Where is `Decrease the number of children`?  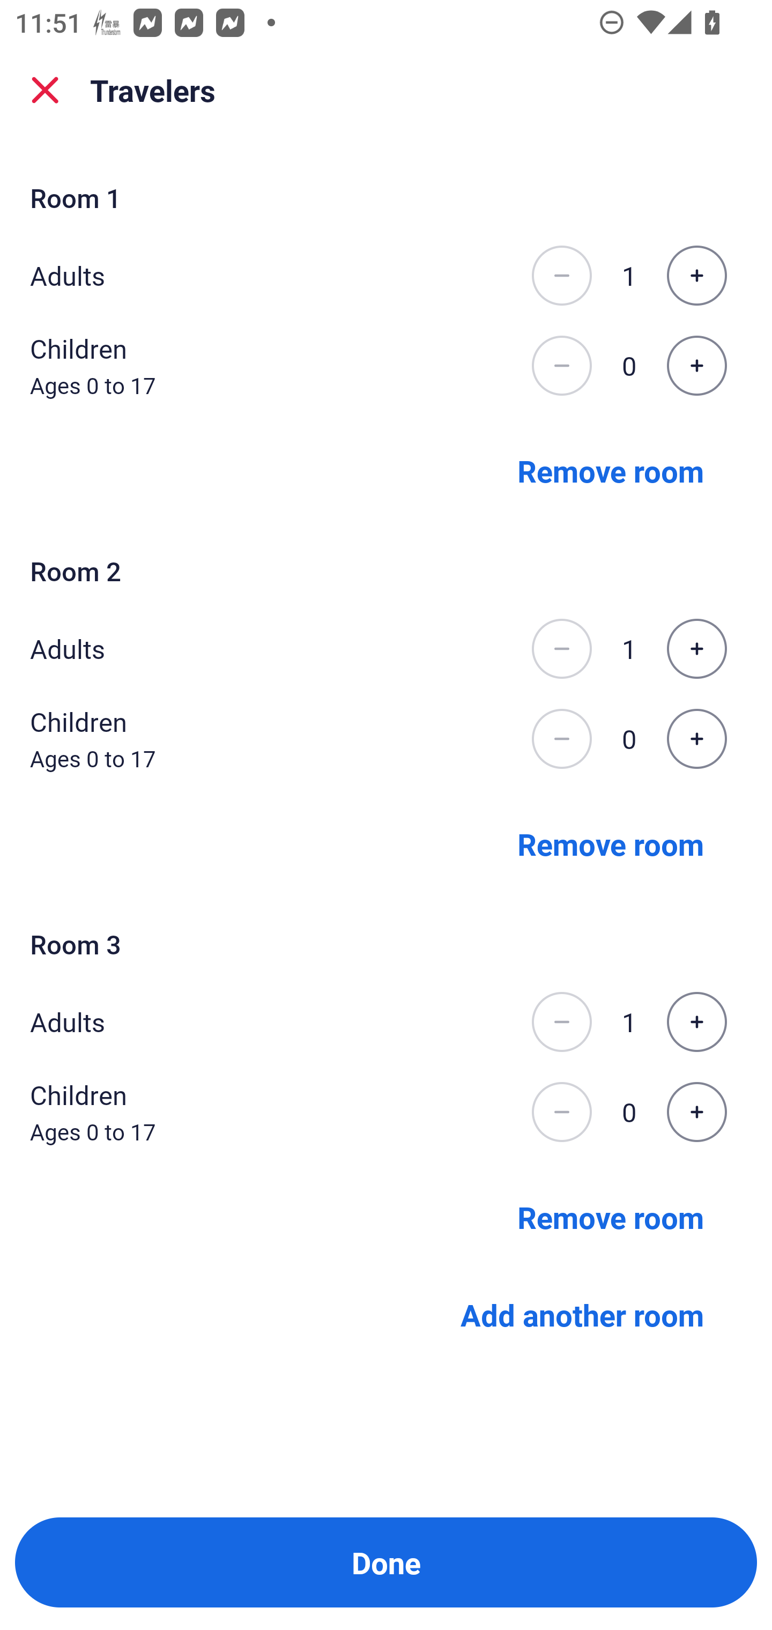
Decrease the number of children is located at coordinates (561, 739).